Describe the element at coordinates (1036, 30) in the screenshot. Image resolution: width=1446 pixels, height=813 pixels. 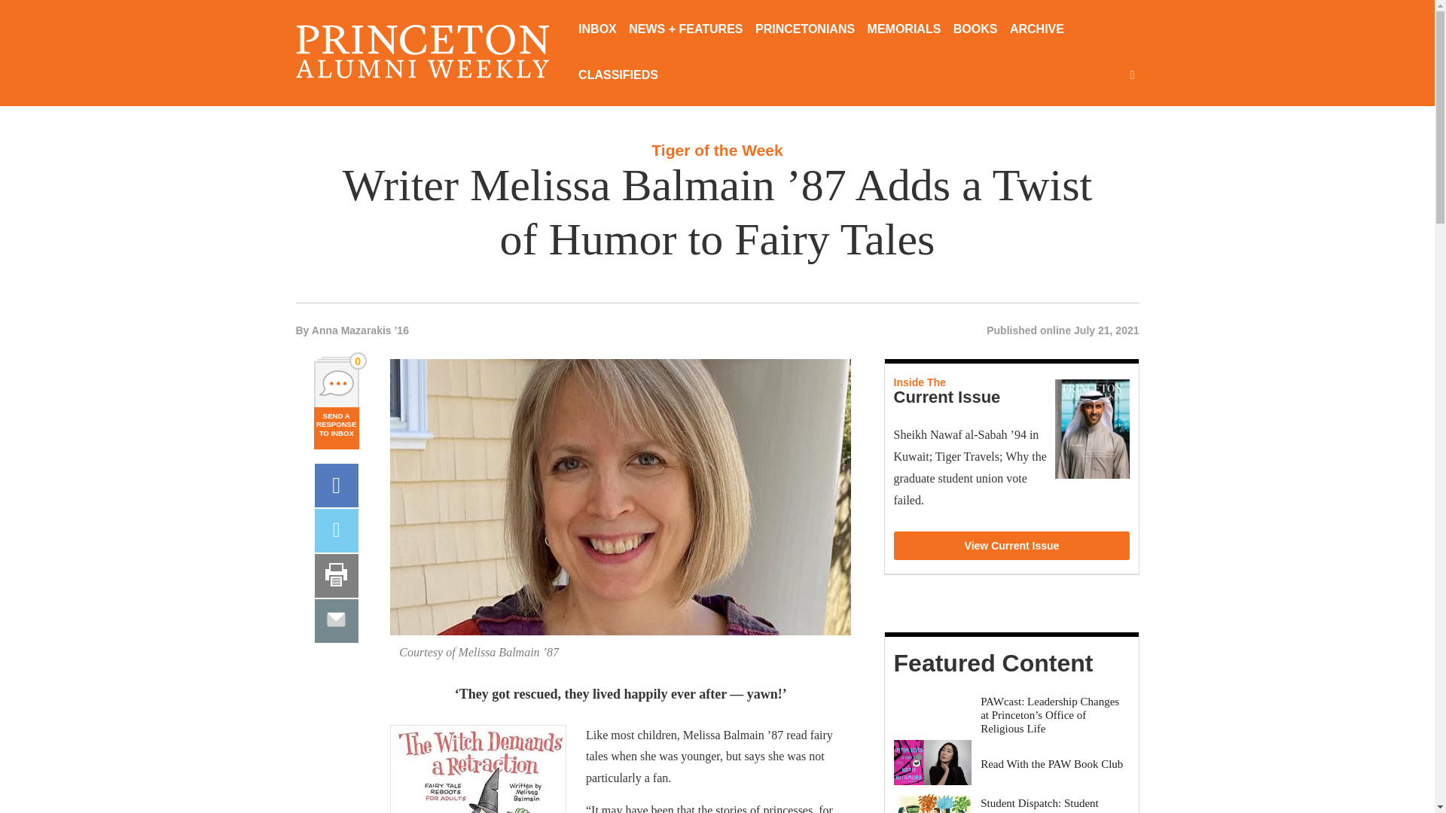
I see `ARCHIVE` at that location.